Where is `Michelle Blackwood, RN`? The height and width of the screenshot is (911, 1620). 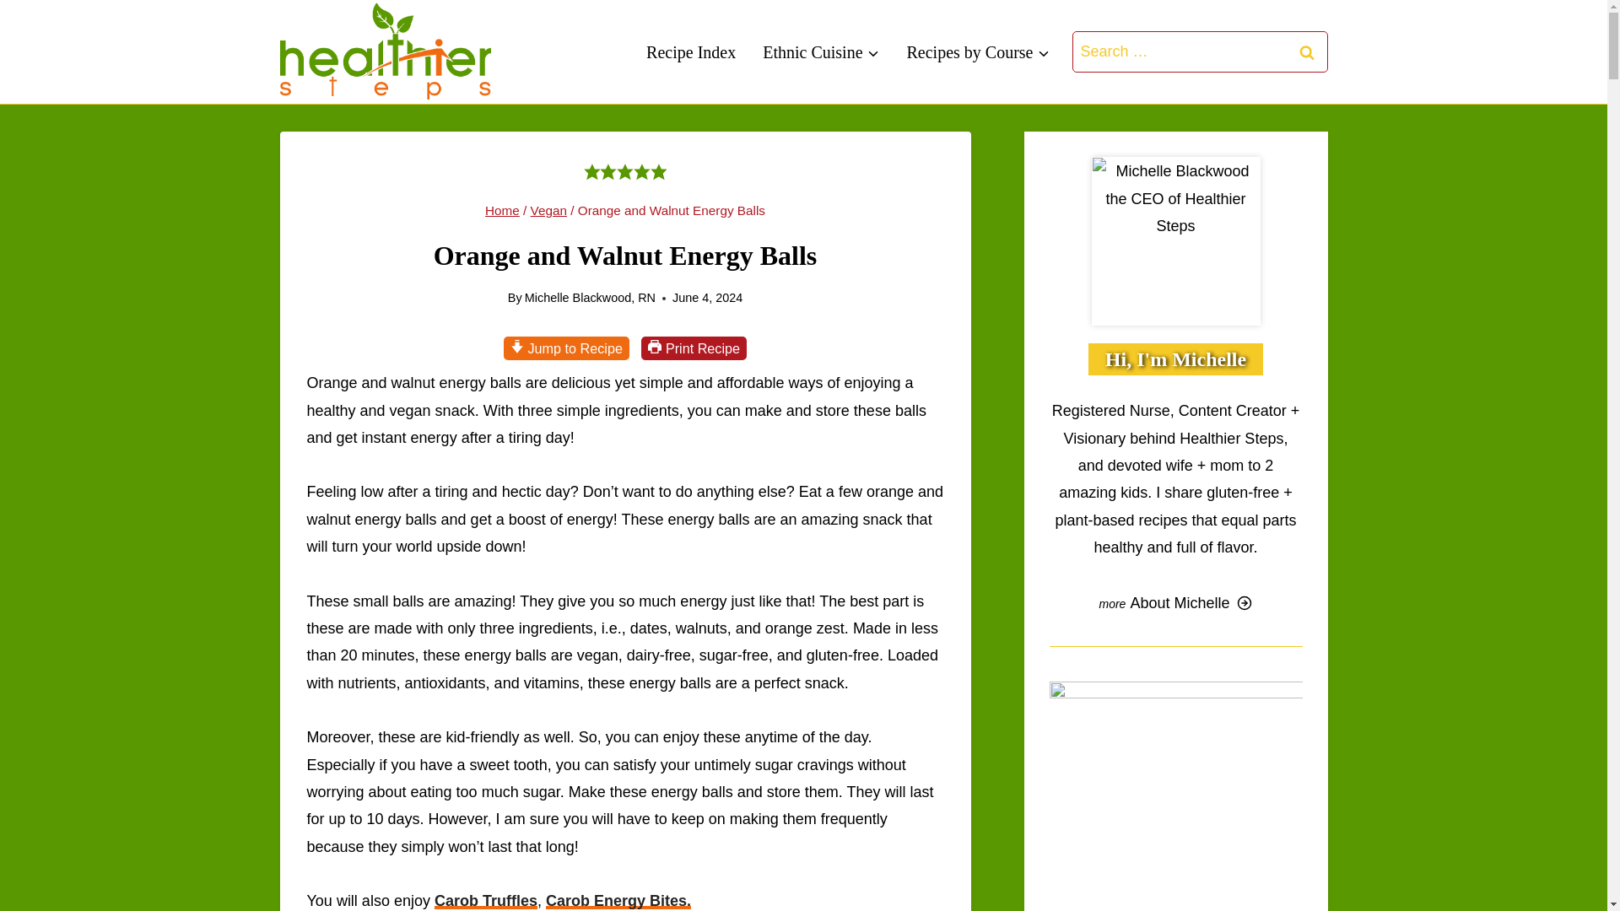
Michelle Blackwood, RN is located at coordinates (591, 297).